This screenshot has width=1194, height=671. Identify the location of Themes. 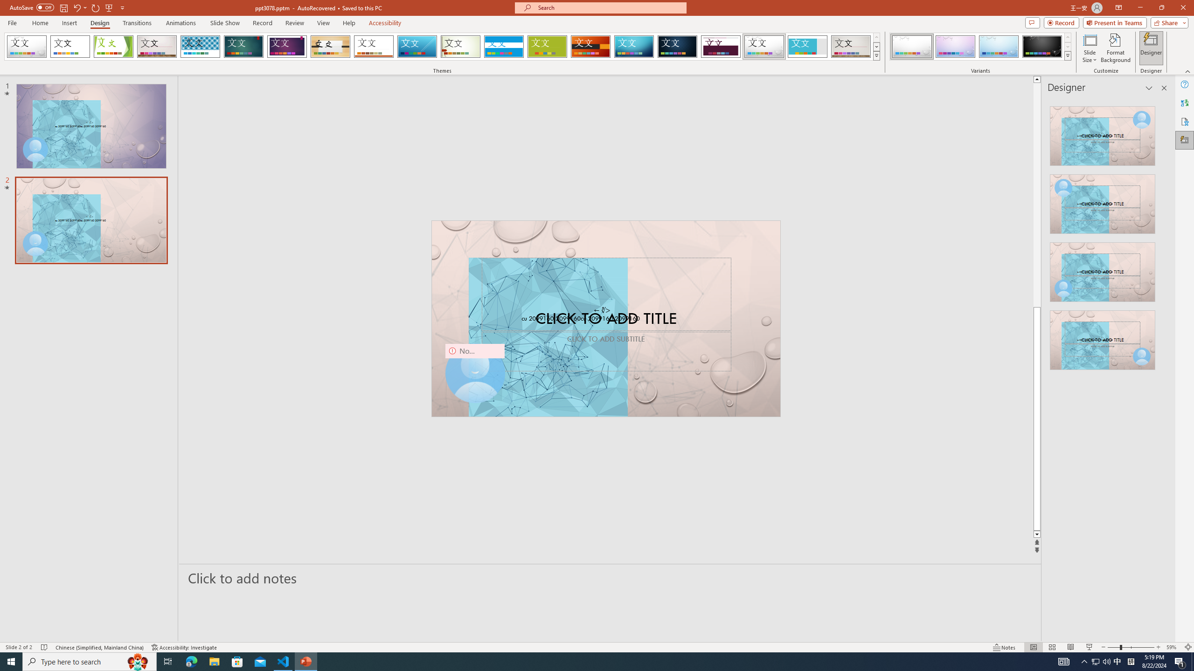
(876, 55).